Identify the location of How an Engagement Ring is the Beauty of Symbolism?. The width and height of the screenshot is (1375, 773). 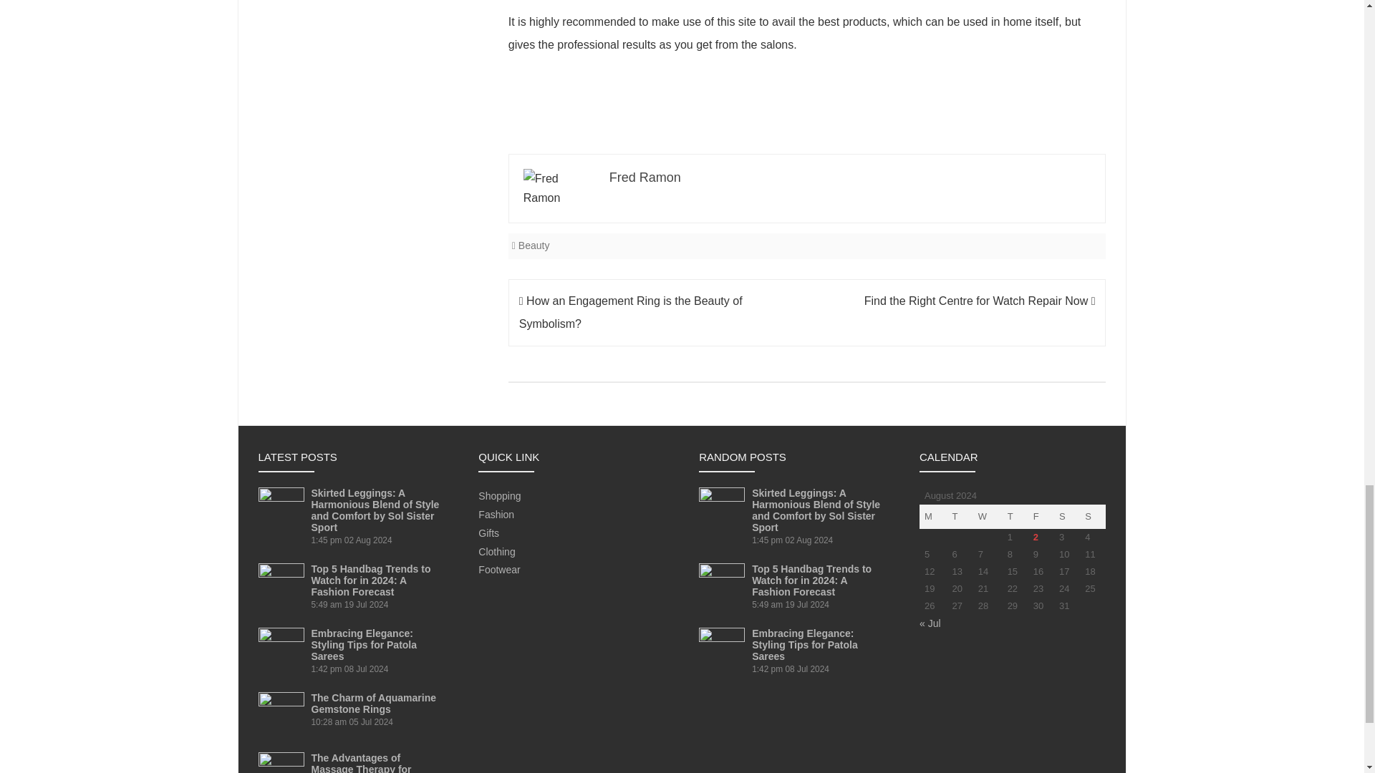
(630, 312).